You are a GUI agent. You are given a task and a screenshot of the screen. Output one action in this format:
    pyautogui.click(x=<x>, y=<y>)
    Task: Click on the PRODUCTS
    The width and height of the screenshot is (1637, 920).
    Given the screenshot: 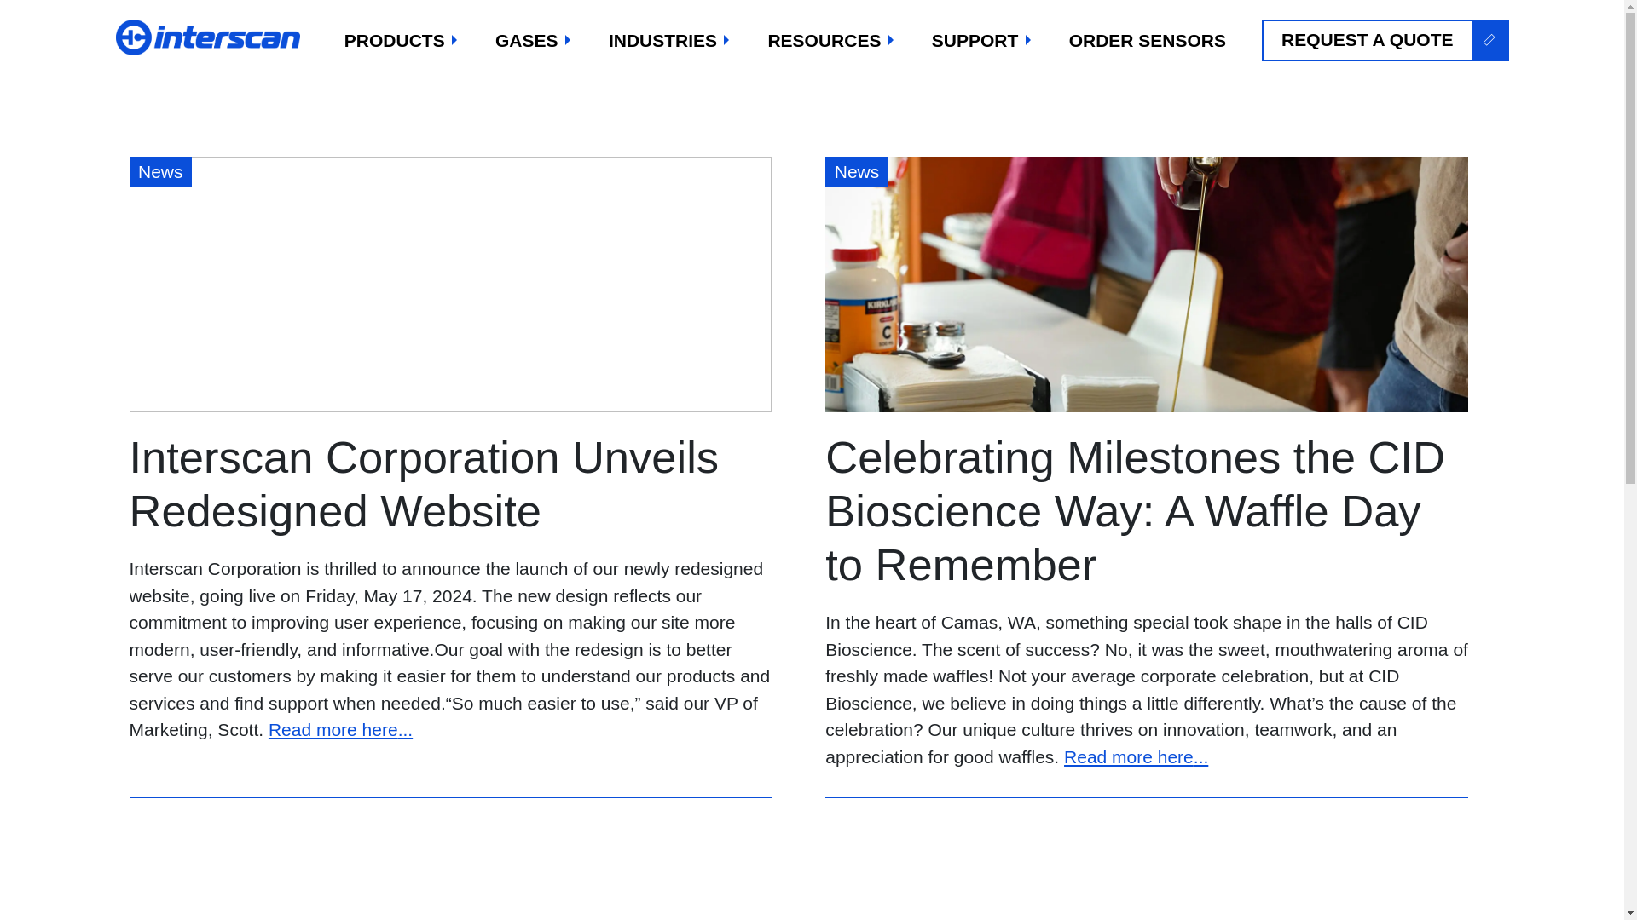 What is the action you would take?
    pyautogui.click(x=402, y=40)
    